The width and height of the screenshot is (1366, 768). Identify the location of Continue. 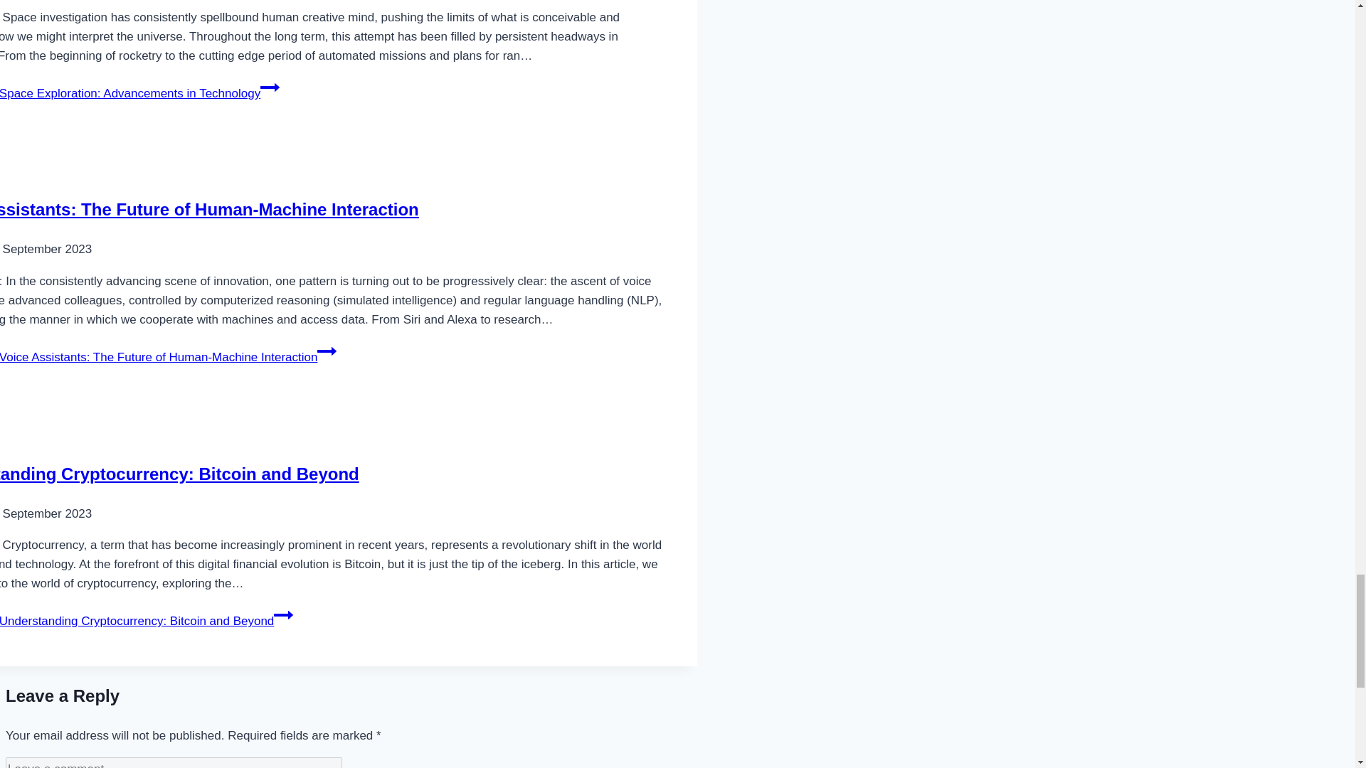
(283, 615).